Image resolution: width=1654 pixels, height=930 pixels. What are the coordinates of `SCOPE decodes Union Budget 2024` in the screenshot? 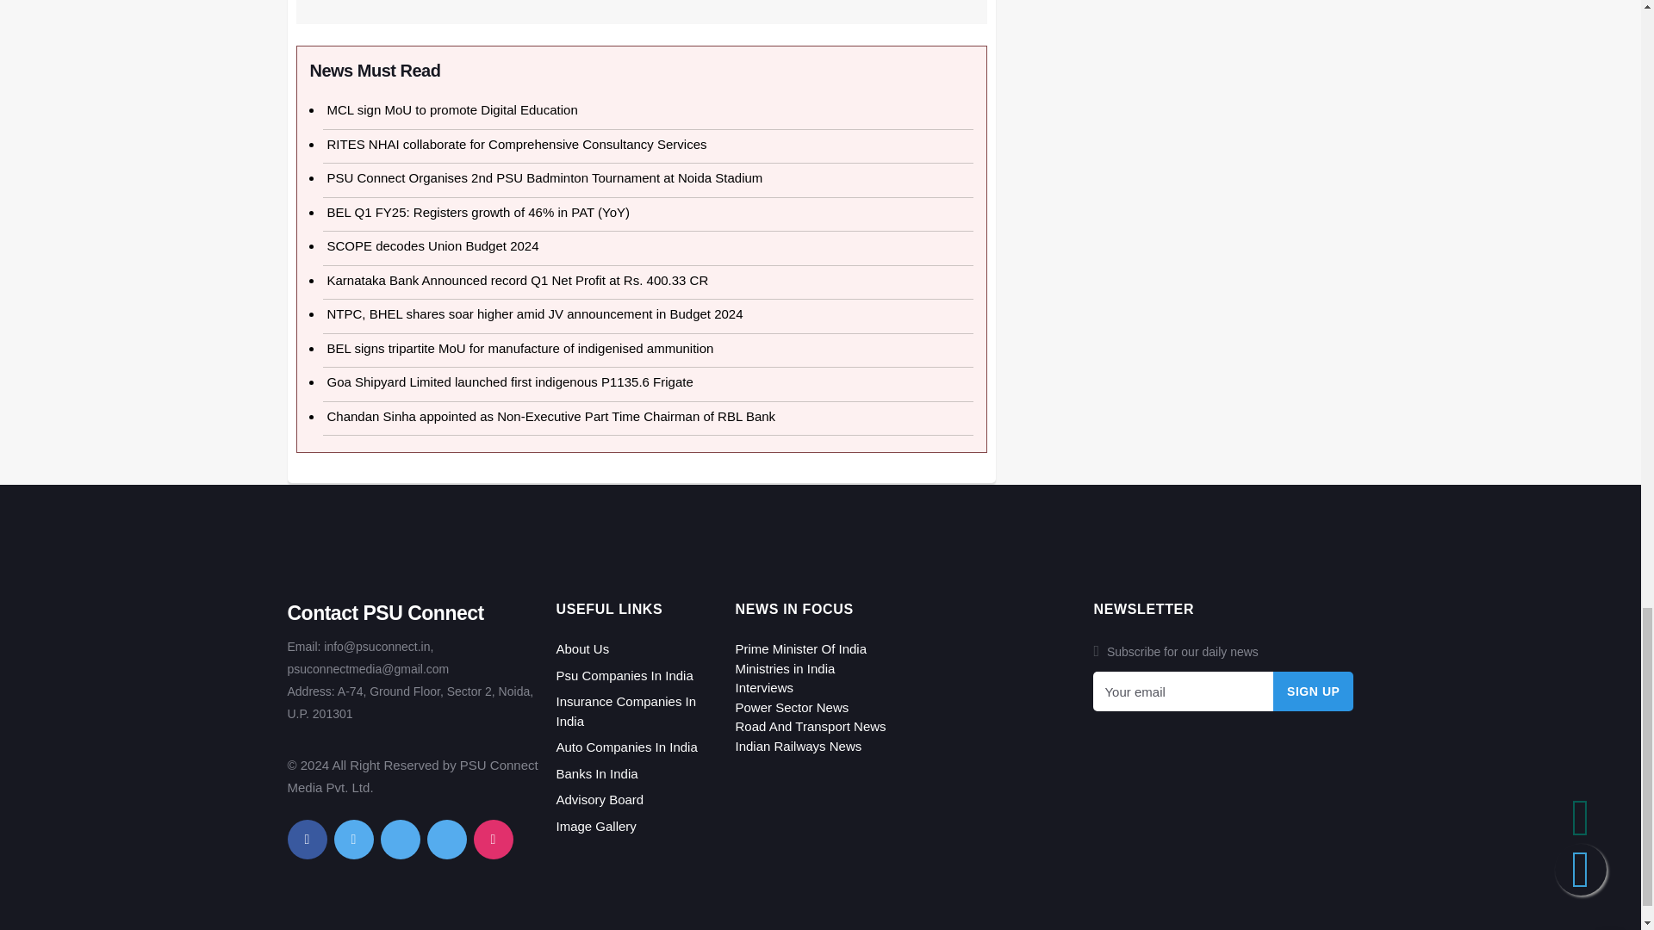 It's located at (432, 245).